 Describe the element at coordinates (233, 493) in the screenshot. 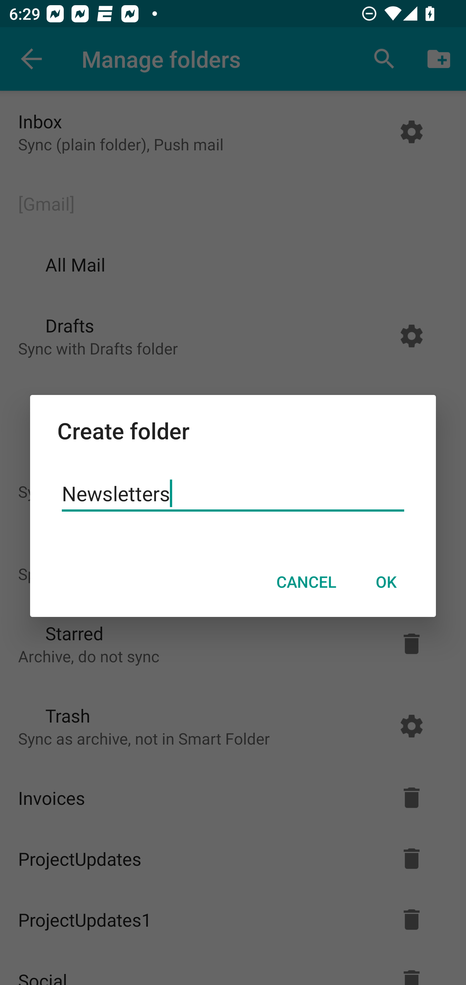

I see `Newsletters` at that location.